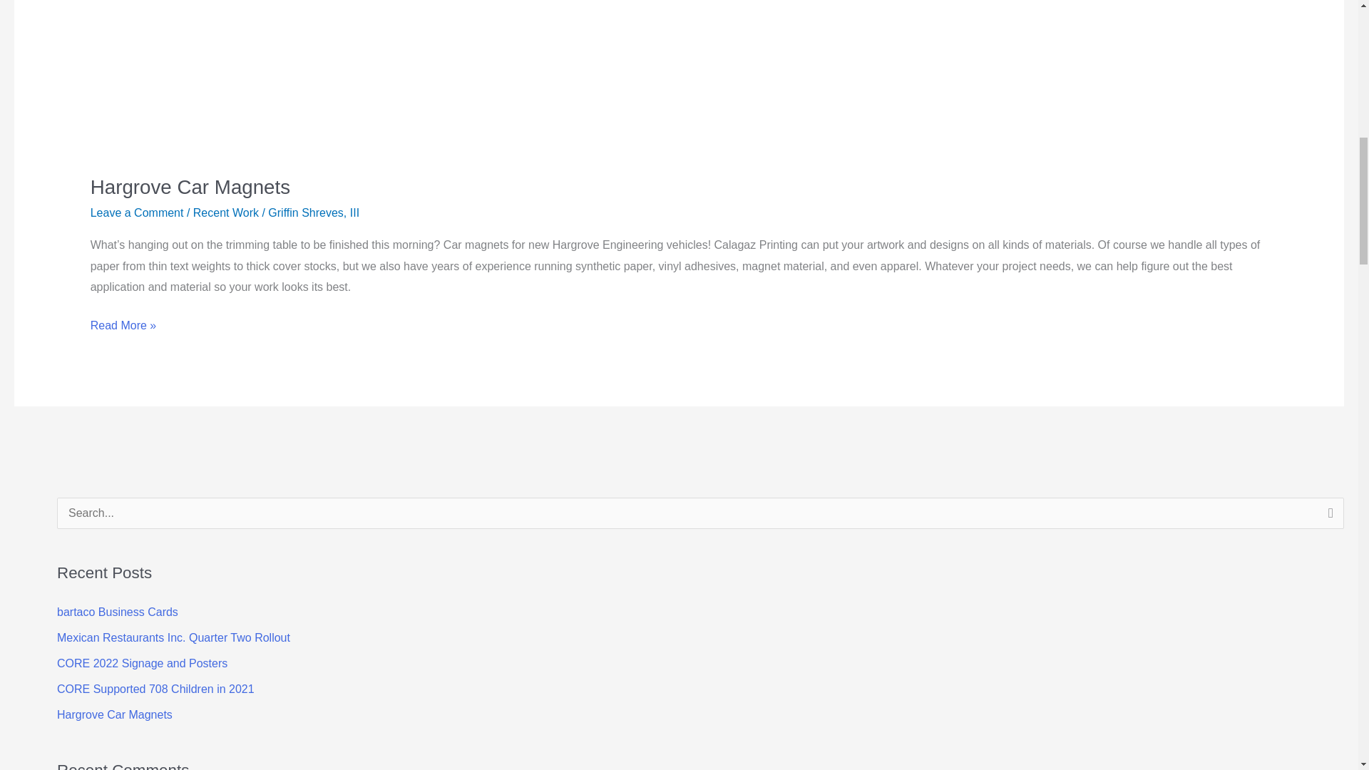 The width and height of the screenshot is (1369, 770). What do you see at coordinates (314, 212) in the screenshot?
I see `View all posts by Griffin Shreves, III` at bounding box center [314, 212].